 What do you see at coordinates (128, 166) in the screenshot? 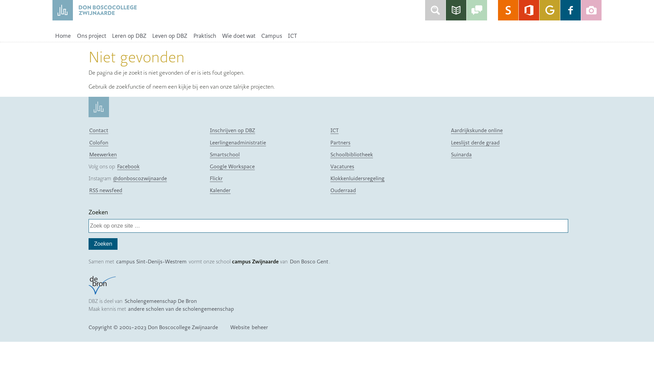
I see `Facebook` at bounding box center [128, 166].